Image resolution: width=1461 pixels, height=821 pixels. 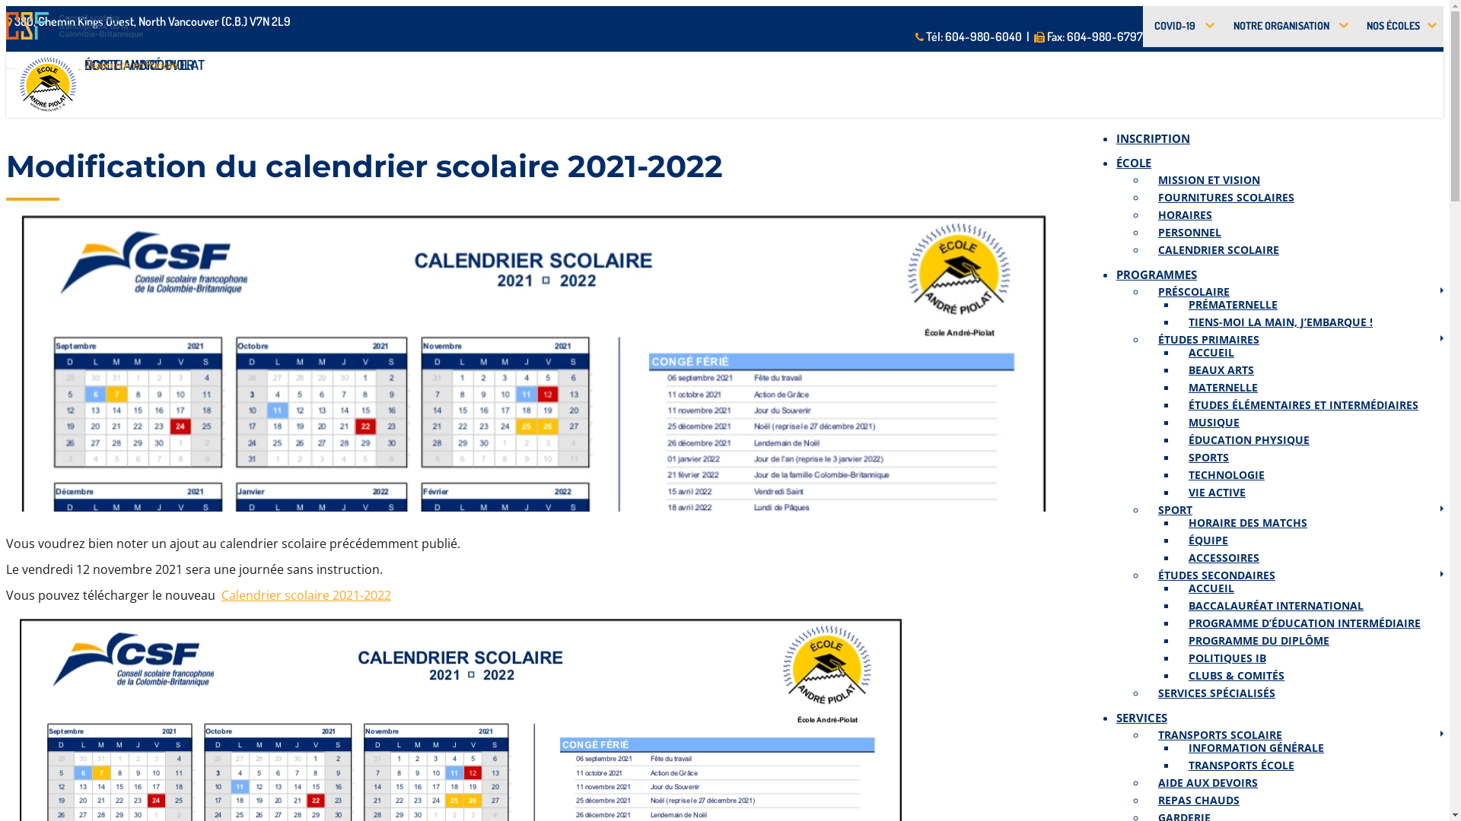 I want to click on AIDE AUX DEVOIRS, so click(x=1210, y=783).